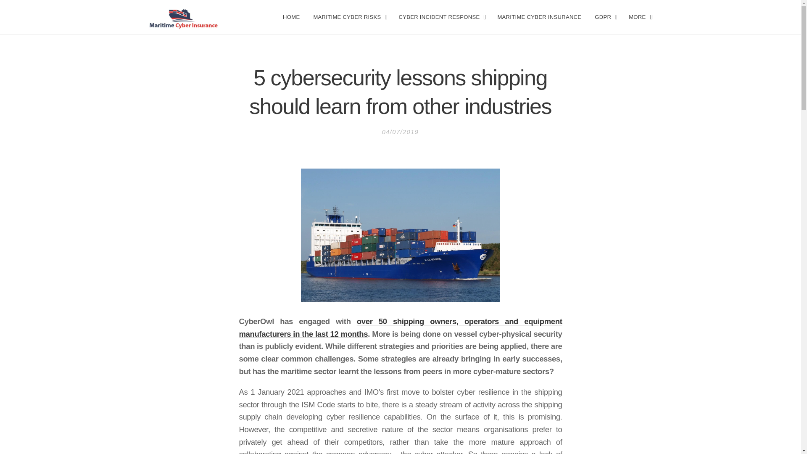 This screenshot has height=454, width=807. What do you see at coordinates (349, 17) in the screenshot?
I see `MARITIME CYBER RISKS` at bounding box center [349, 17].